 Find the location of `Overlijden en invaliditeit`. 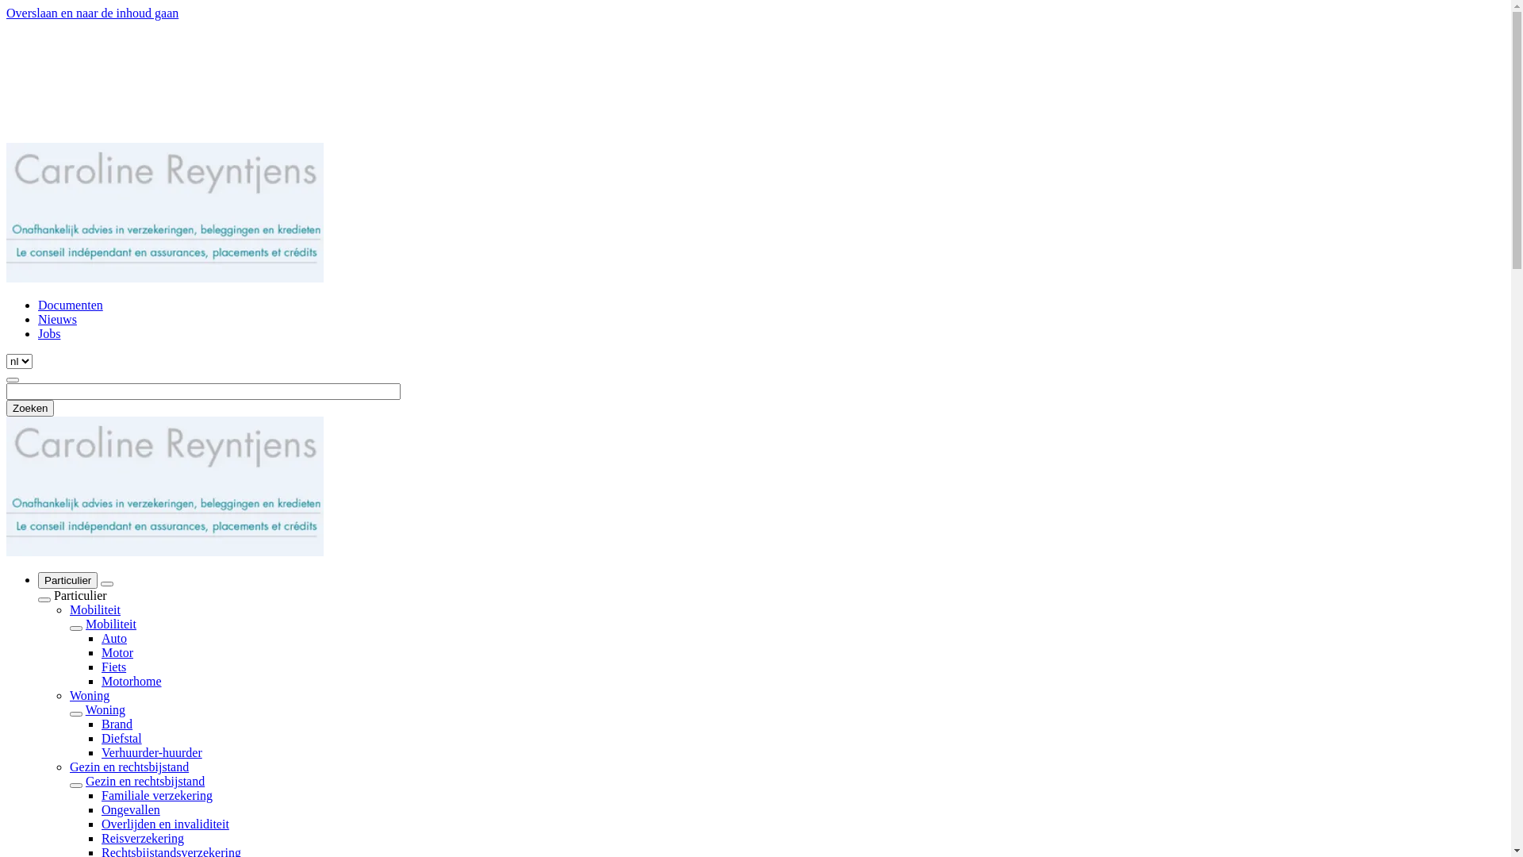

Overlijden en invaliditeit is located at coordinates (165, 824).